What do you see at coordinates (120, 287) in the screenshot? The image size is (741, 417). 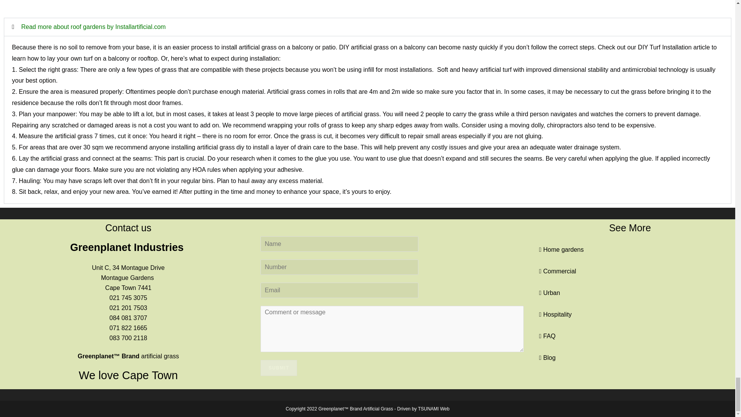 I see `Cape Town` at bounding box center [120, 287].